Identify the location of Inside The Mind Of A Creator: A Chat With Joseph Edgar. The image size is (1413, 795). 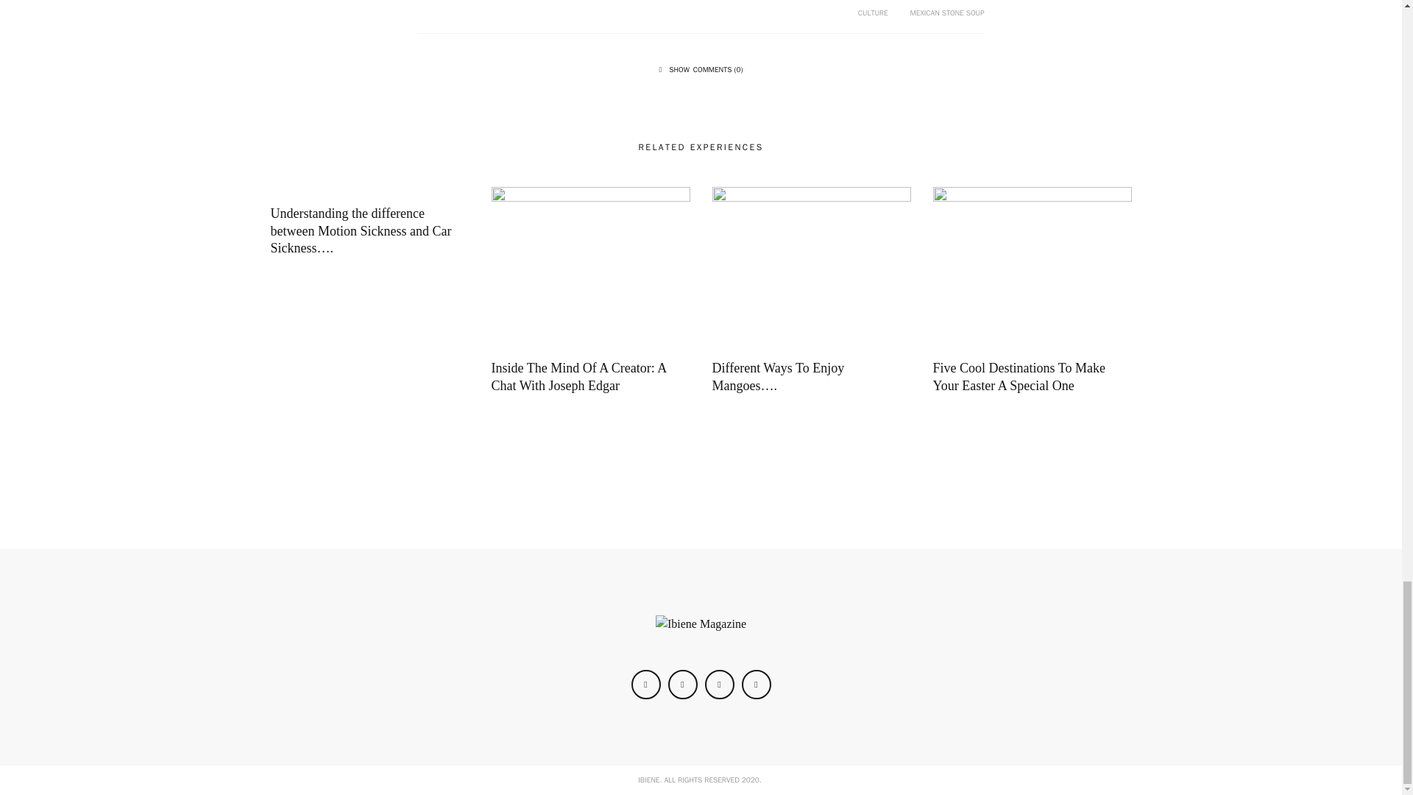
(591, 264).